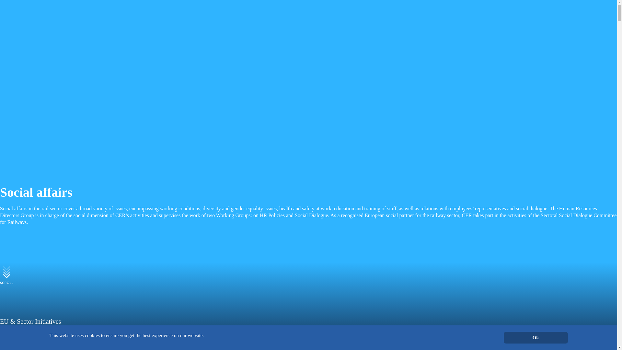 The width and height of the screenshot is (622, 350). What do you see at coordinates (29, 93) in the screenshot?
I see `Publications` at bounding box center [29, 93].